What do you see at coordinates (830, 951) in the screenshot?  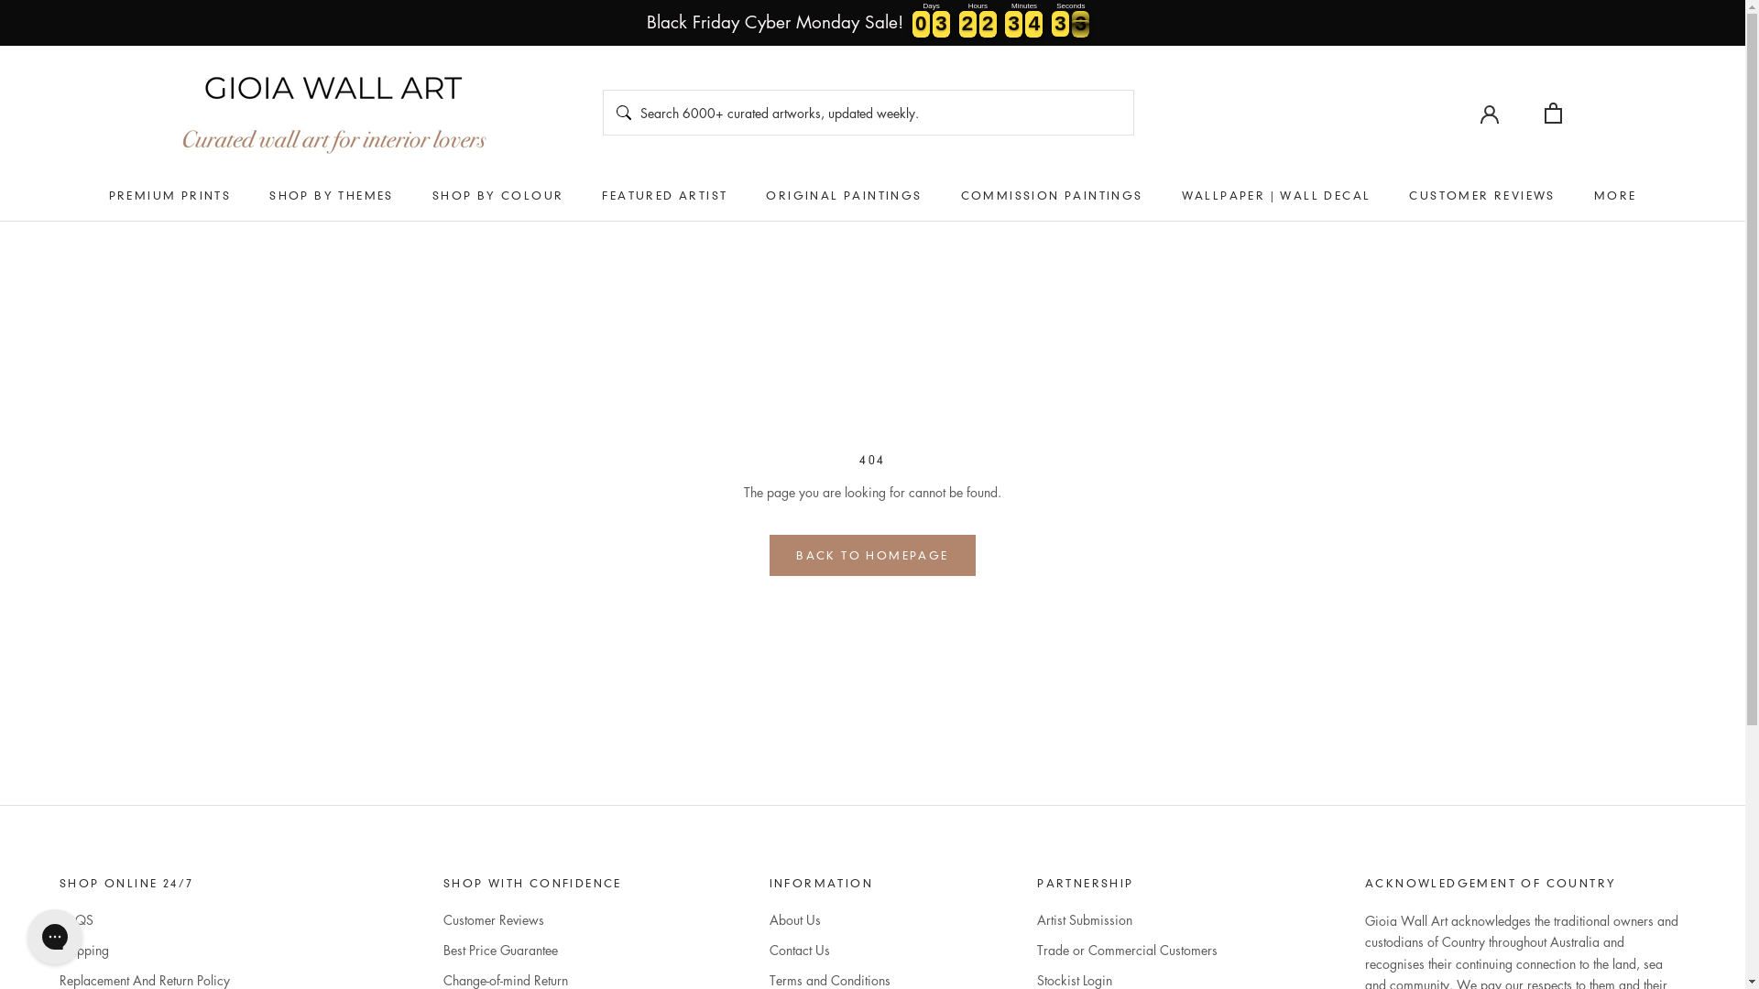 I see `Contact Us` at bounding box center [830, 951].